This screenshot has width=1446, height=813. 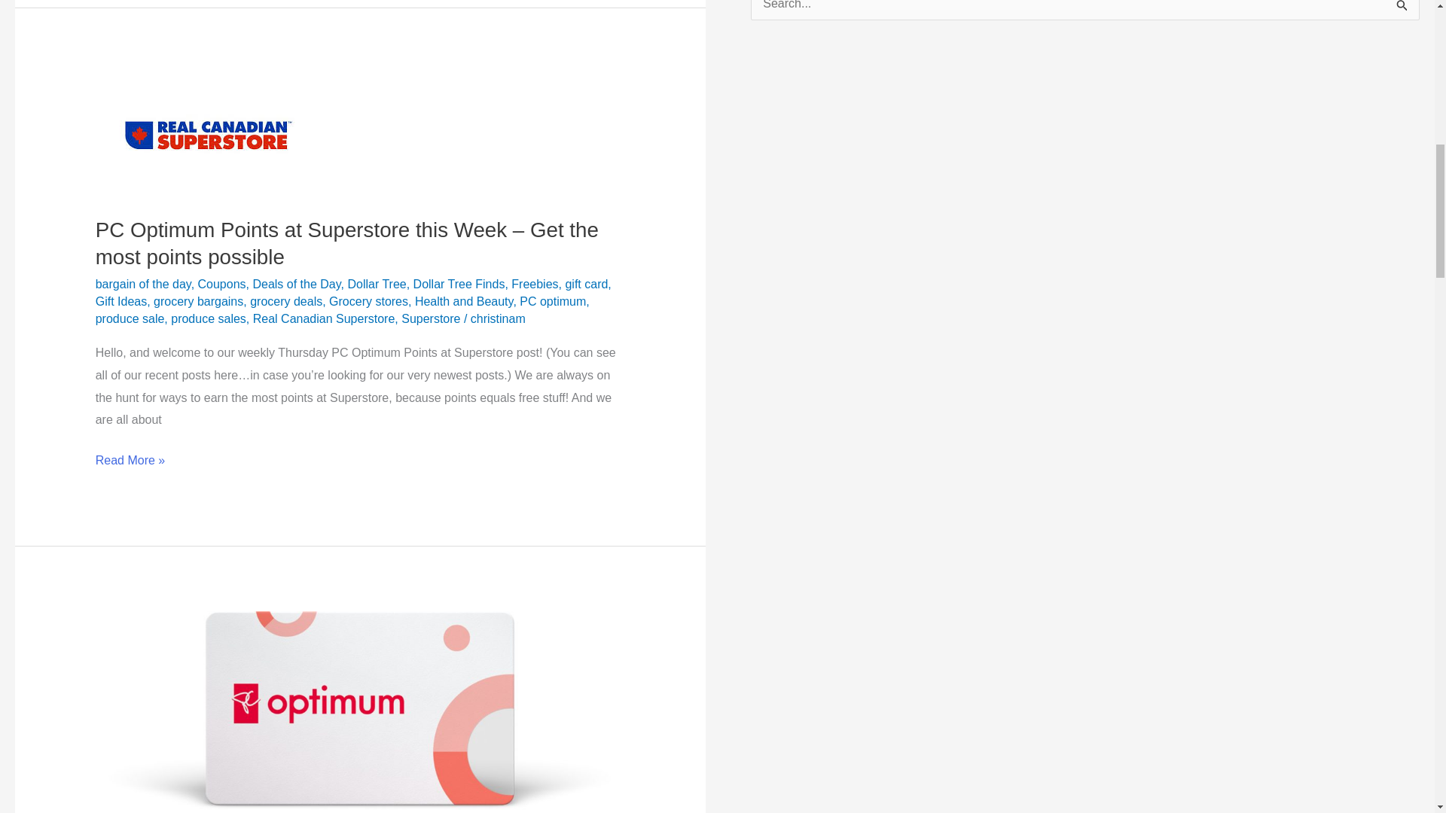 What do you see at coordinates (221, 284) in the screenshot?
I see `Coupons` at bounding box center [221, 284].